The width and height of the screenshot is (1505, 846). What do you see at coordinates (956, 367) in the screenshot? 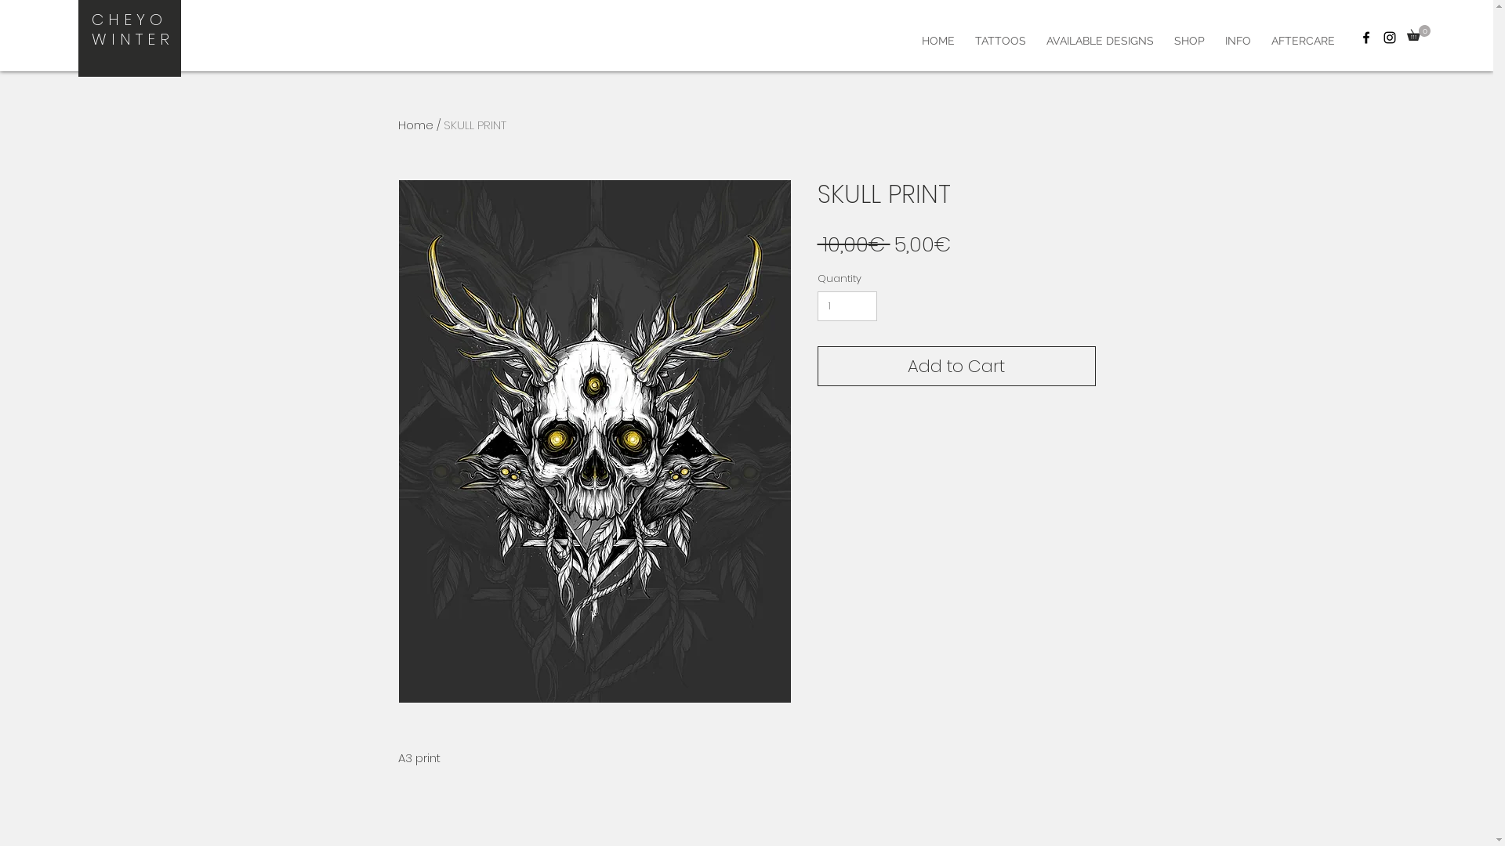
I see `Add to Cart` at bounding box center [956, 367].